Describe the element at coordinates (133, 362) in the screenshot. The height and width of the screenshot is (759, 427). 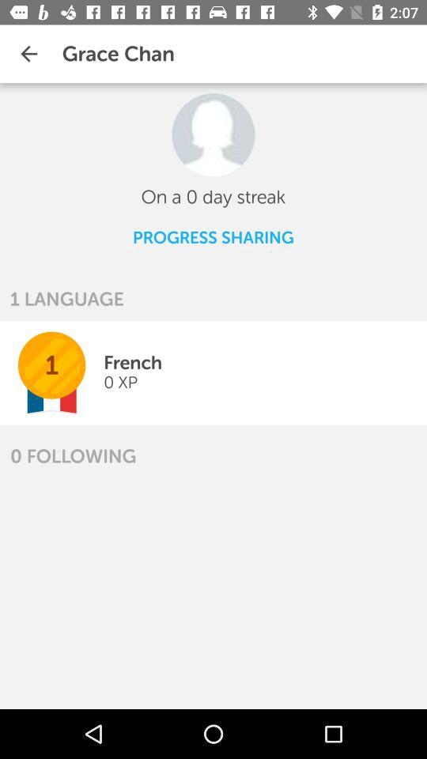
I see `open the icon next to the 1` at that location.